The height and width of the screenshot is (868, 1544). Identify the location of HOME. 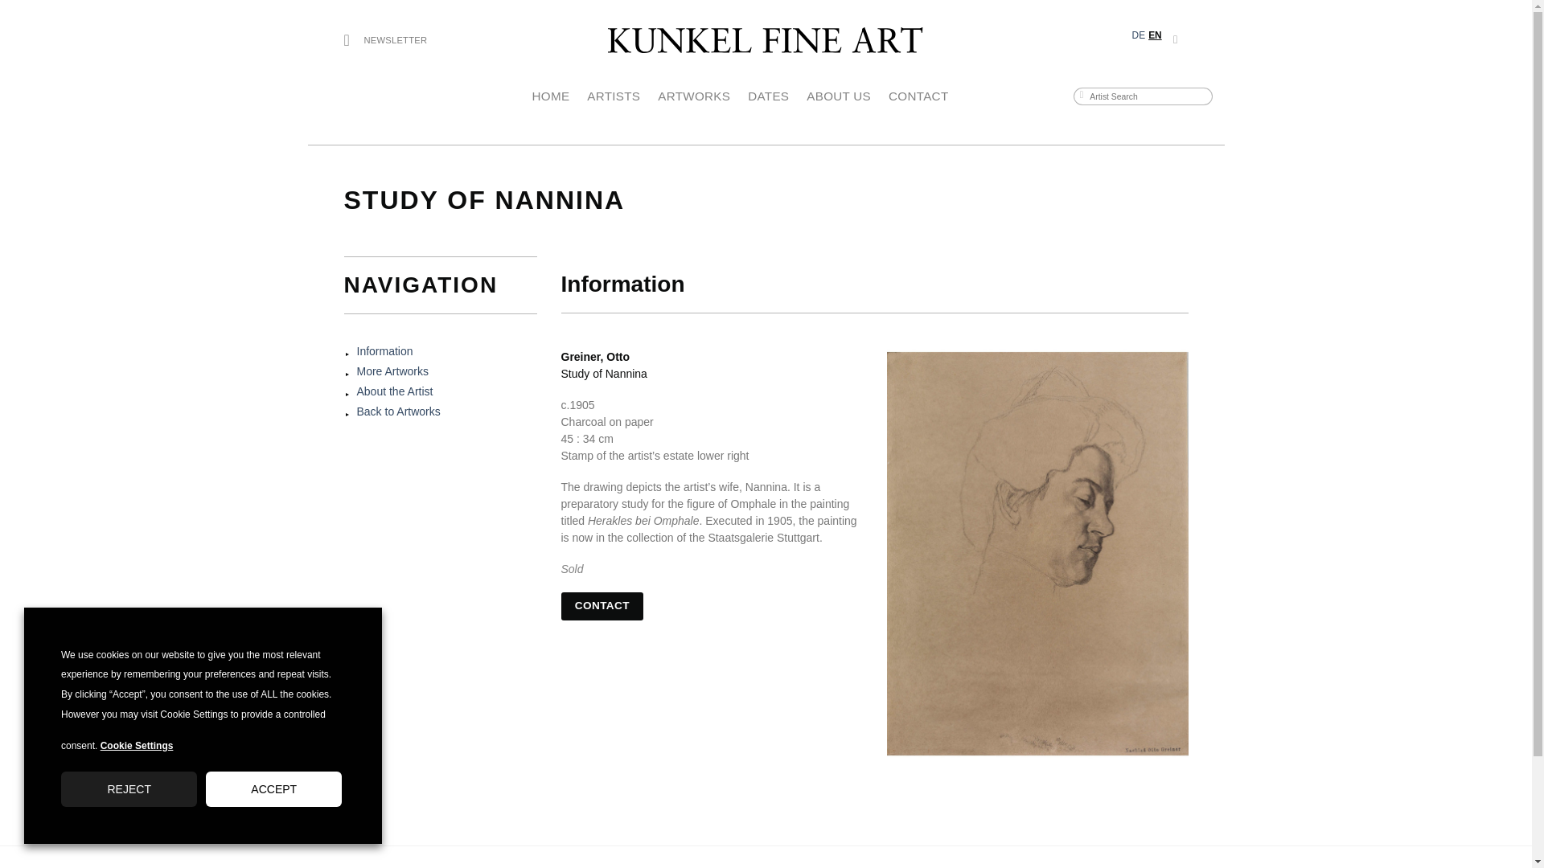
(551, 96).